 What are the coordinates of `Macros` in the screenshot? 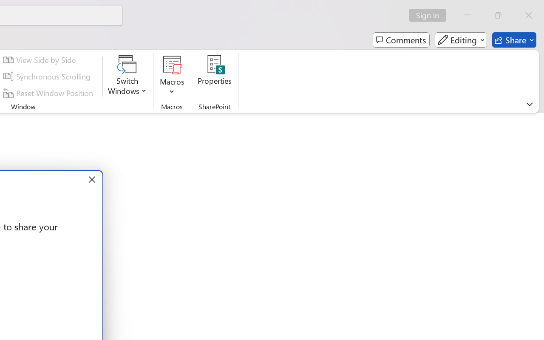 It's located at (172, 76).